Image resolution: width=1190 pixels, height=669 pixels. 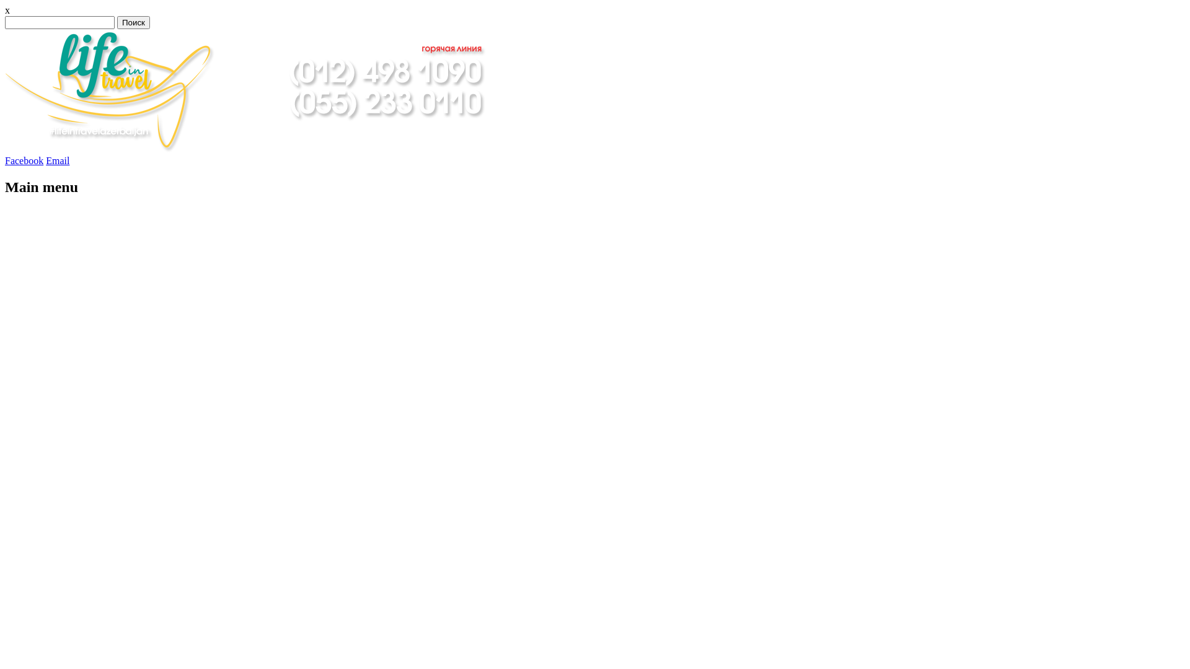 What do you see at coordinates (253, 150) in the screenshot?
I see `"LifeInTravel" Travel Agency Azerbaijan` at bounding box center [253, 150].